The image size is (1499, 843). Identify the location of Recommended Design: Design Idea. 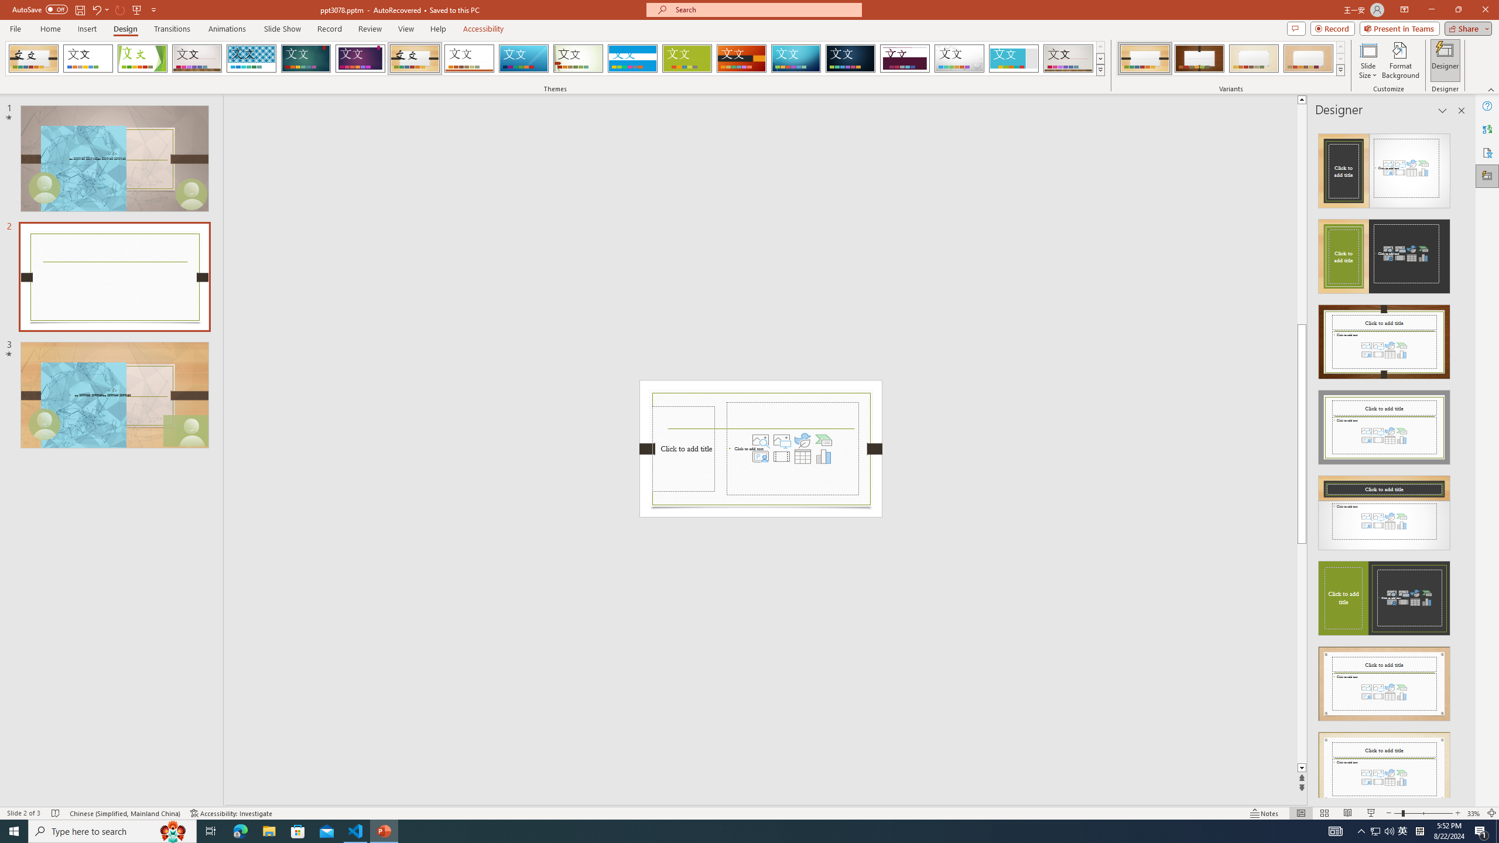
(1384, 167).